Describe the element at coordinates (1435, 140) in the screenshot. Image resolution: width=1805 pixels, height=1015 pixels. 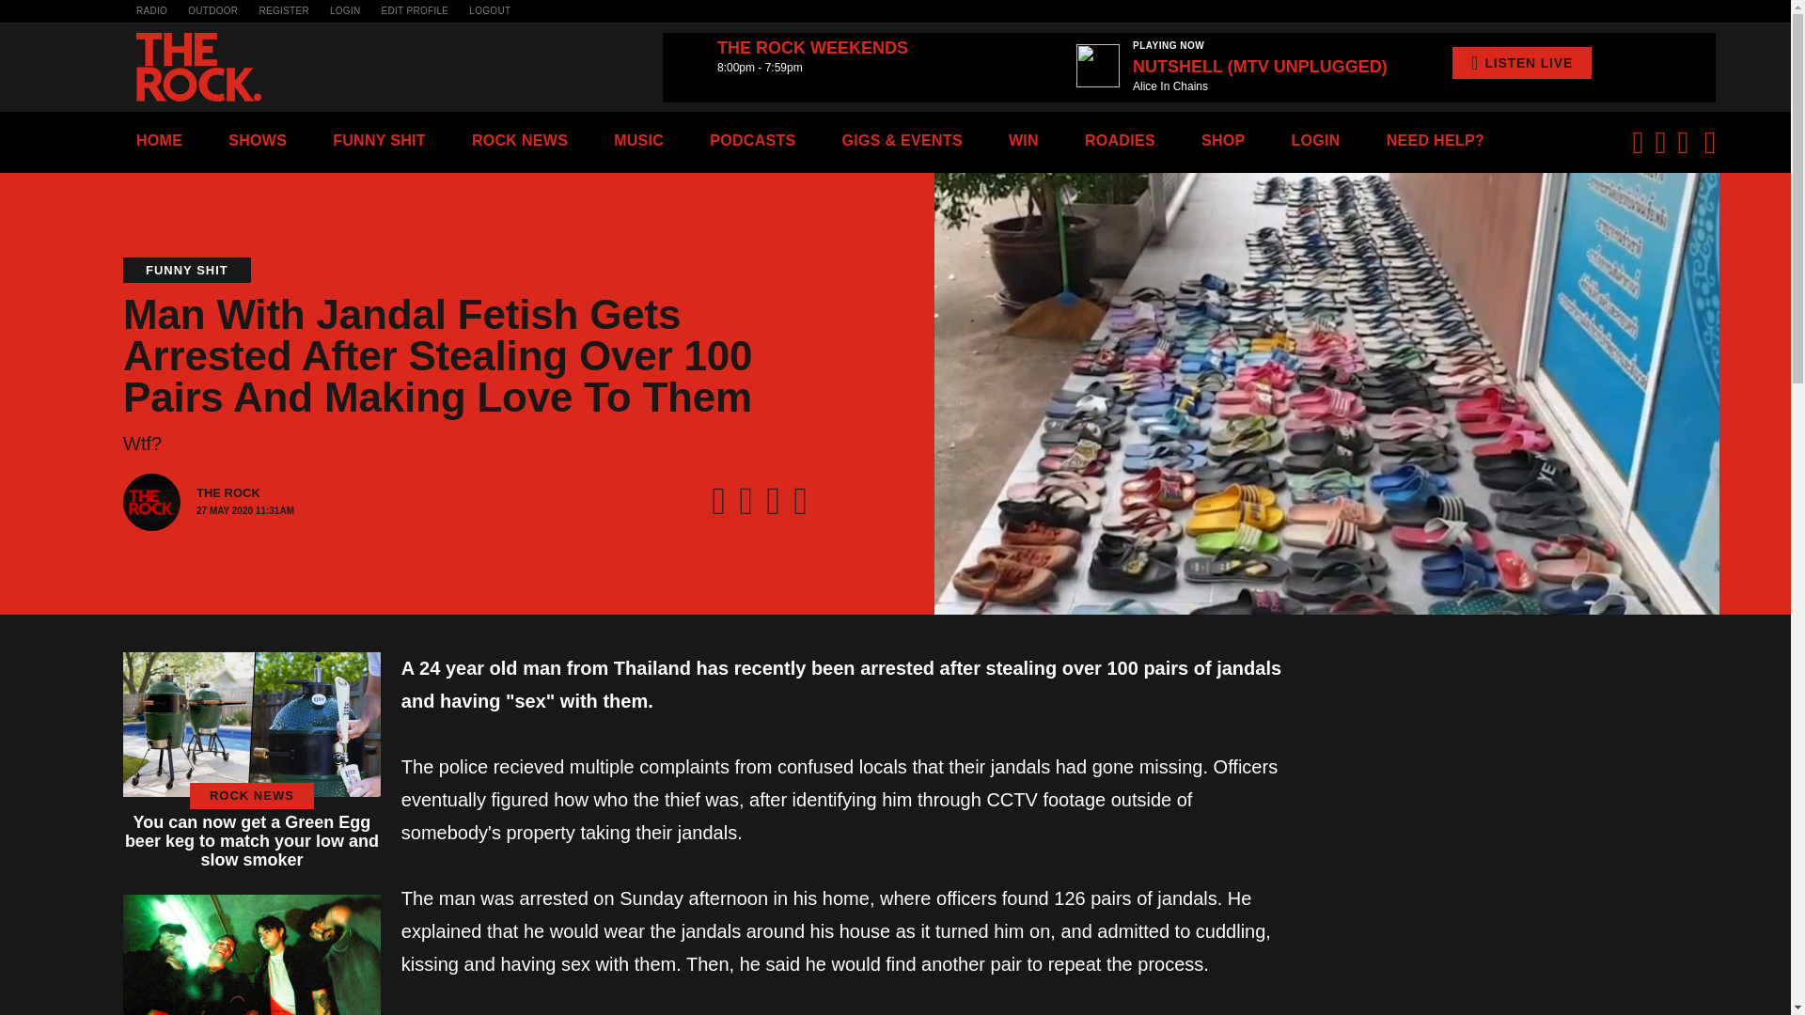
I see `NEED HELP?` at that location.